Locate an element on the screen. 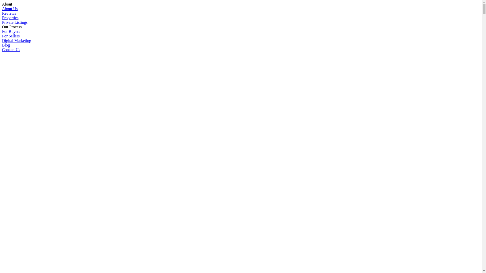  About Us is located at coordinates (10, 9).